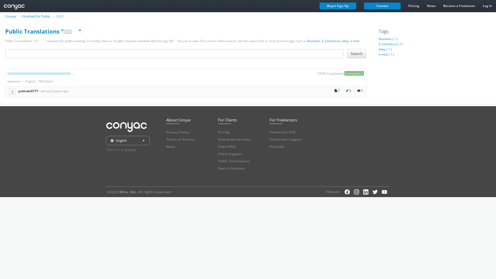 This screenshot has height=279, width=496. I want to click on Privacy Policy, so click(178, 132).